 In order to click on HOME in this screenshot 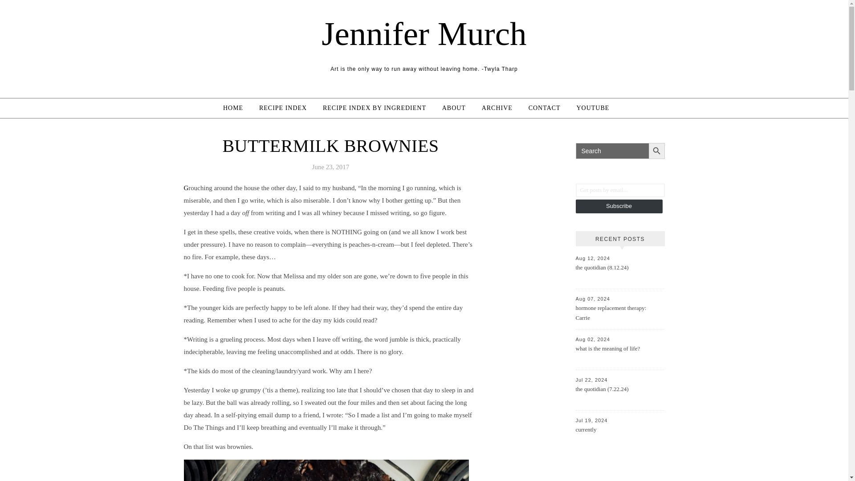, I will do `click(237, 108)`.